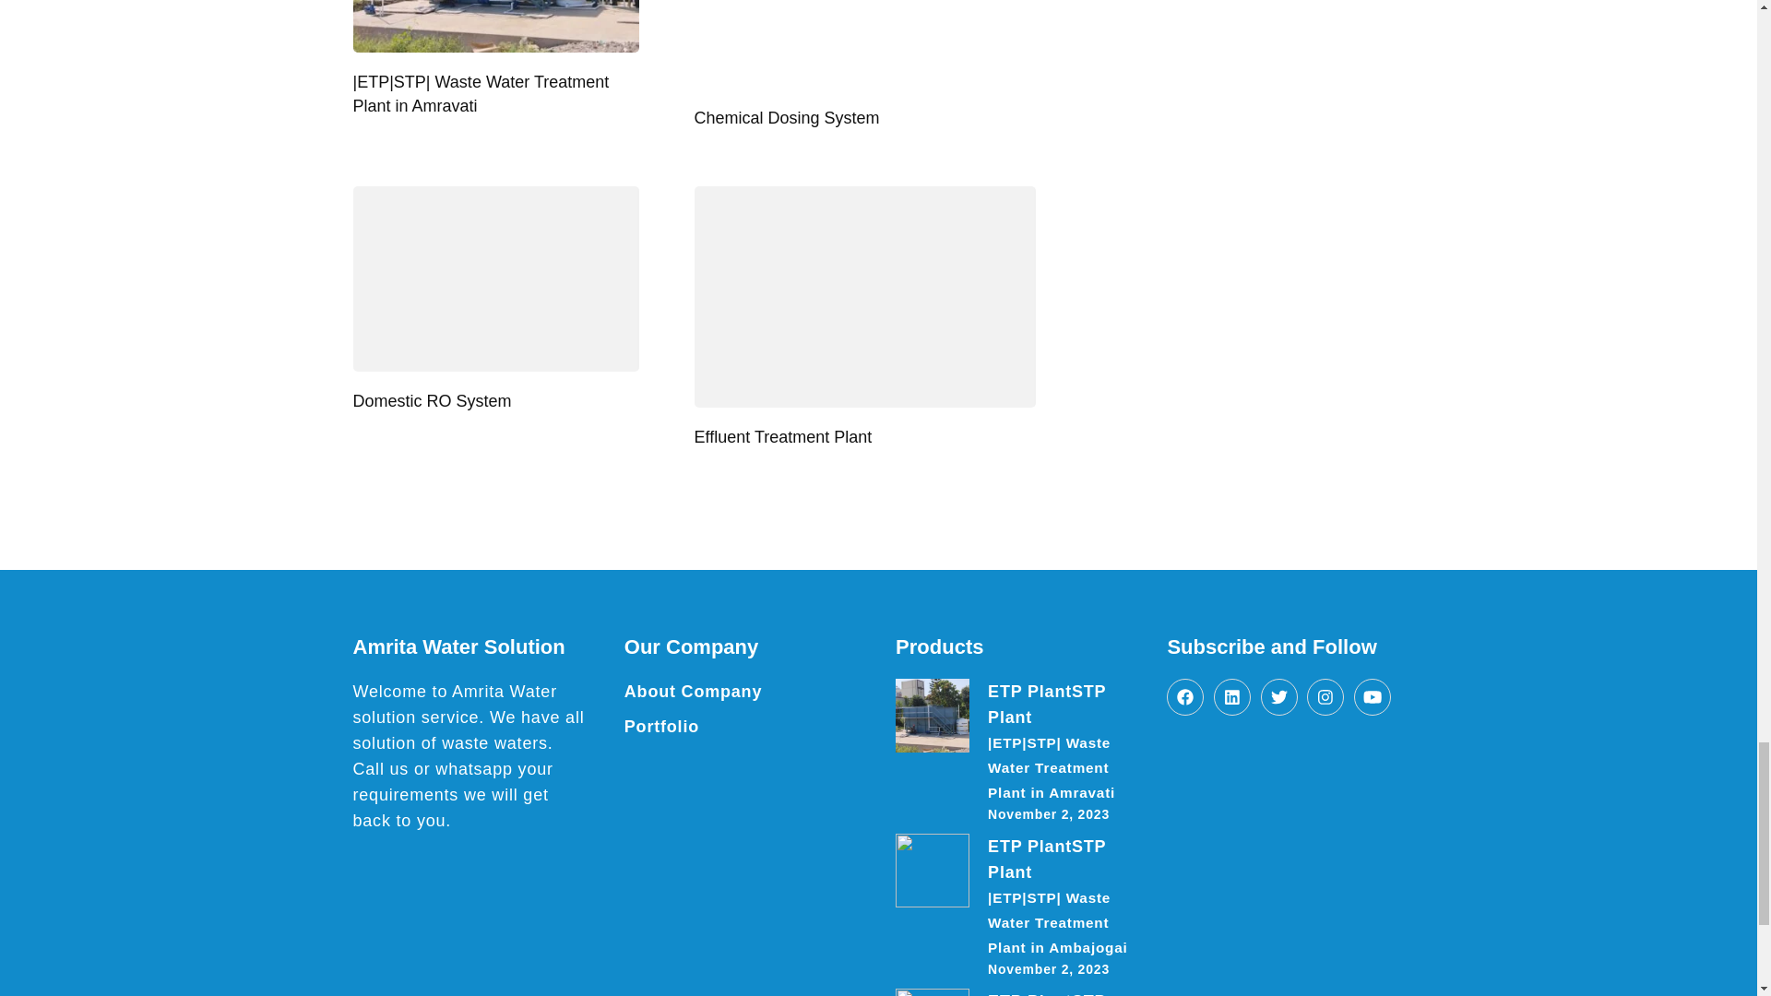  Describe the element at coordinates (1185, 697) in the screenshot. I see `facebook` at that location.